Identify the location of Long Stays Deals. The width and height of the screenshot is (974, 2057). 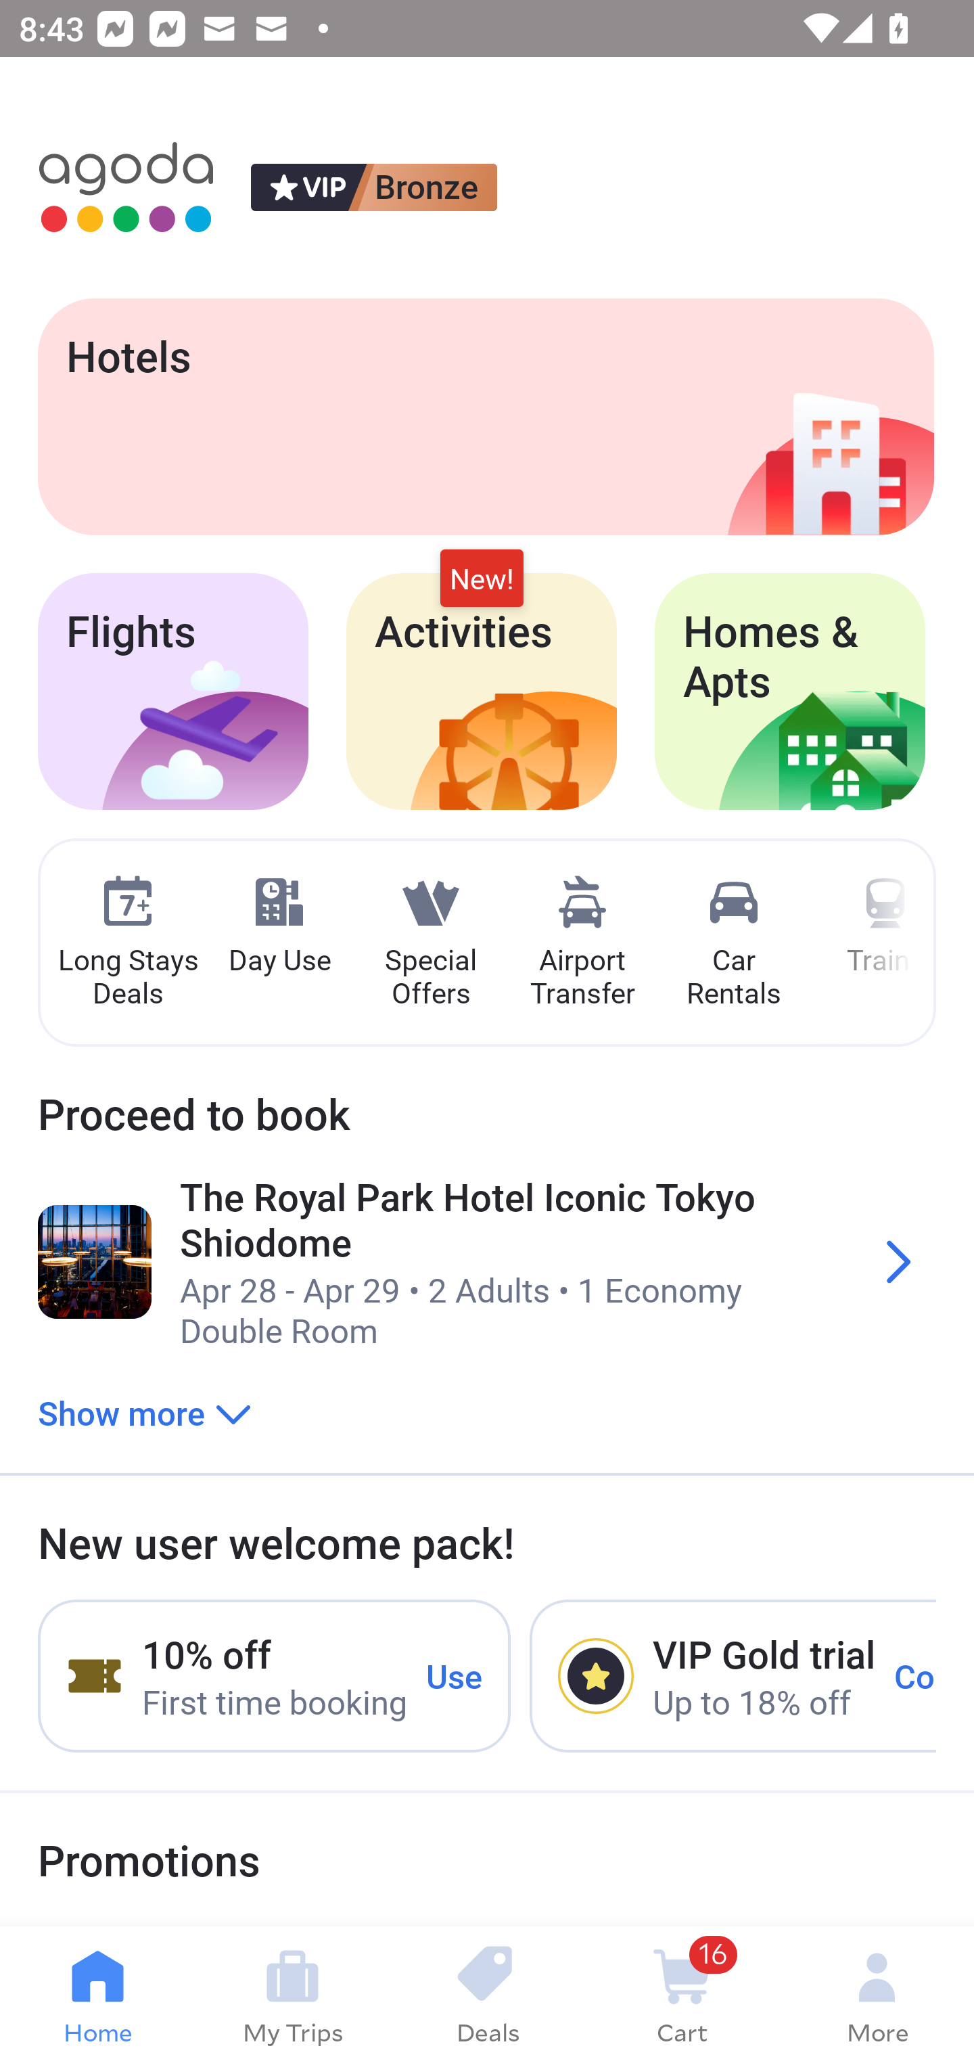
(127, 943).